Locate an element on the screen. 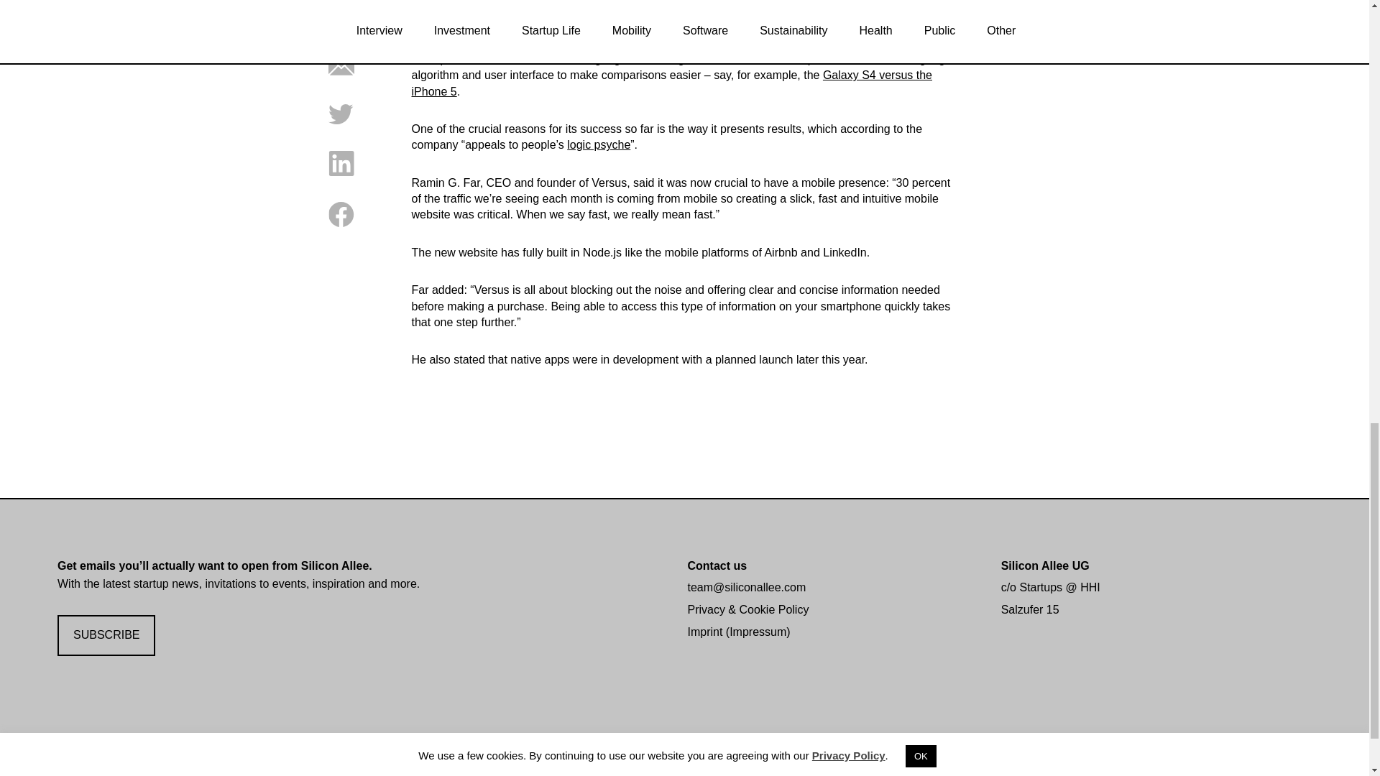  Contact us is located at coordinates (717, 565).